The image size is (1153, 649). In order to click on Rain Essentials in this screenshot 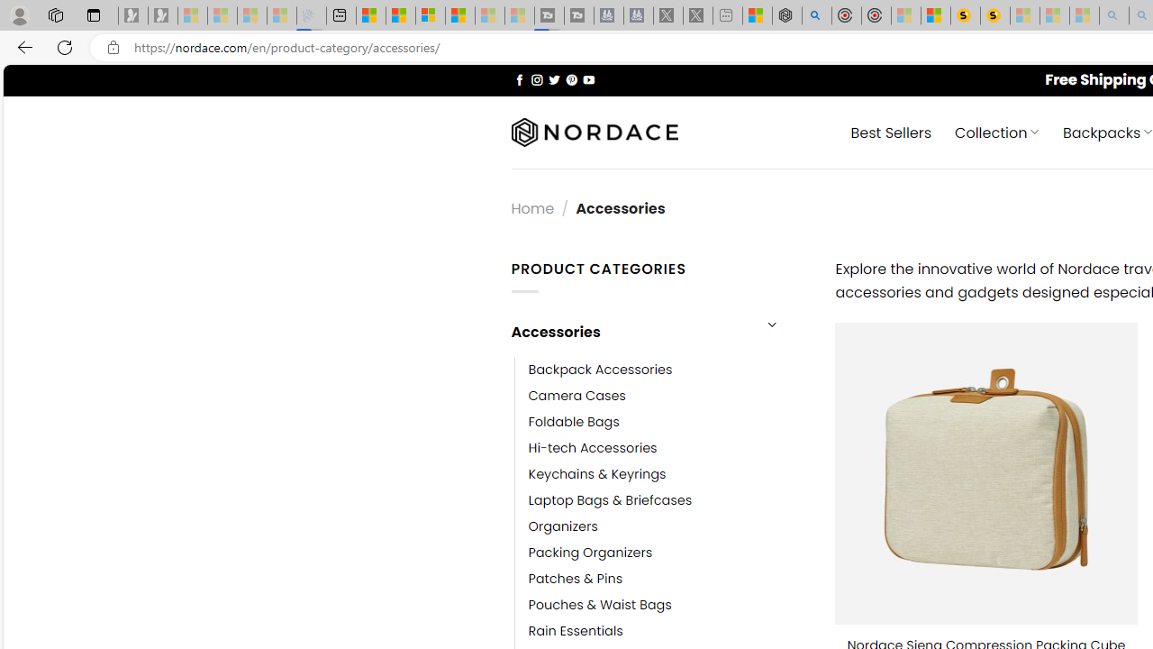, I will do `click(668, 631)`.